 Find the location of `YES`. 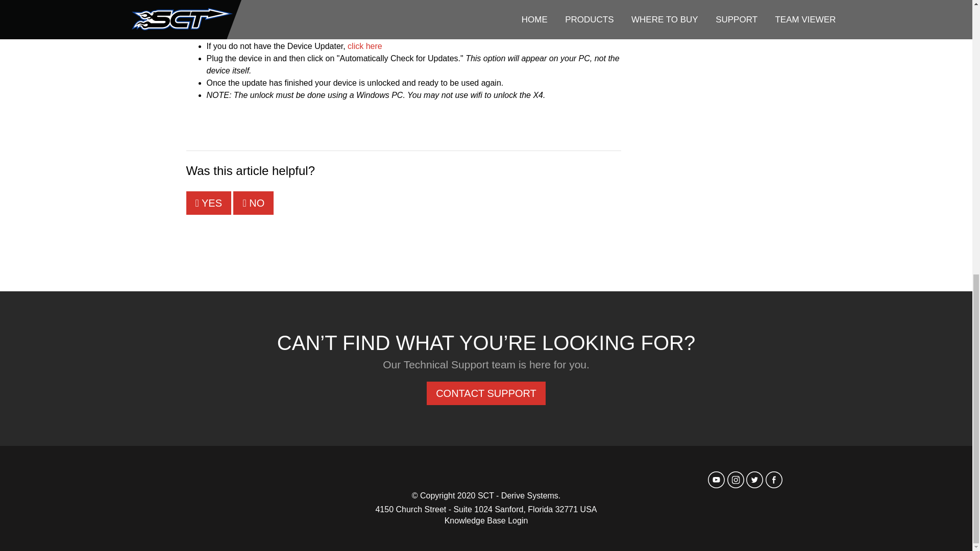

YES is located at coordinates (208, 203).